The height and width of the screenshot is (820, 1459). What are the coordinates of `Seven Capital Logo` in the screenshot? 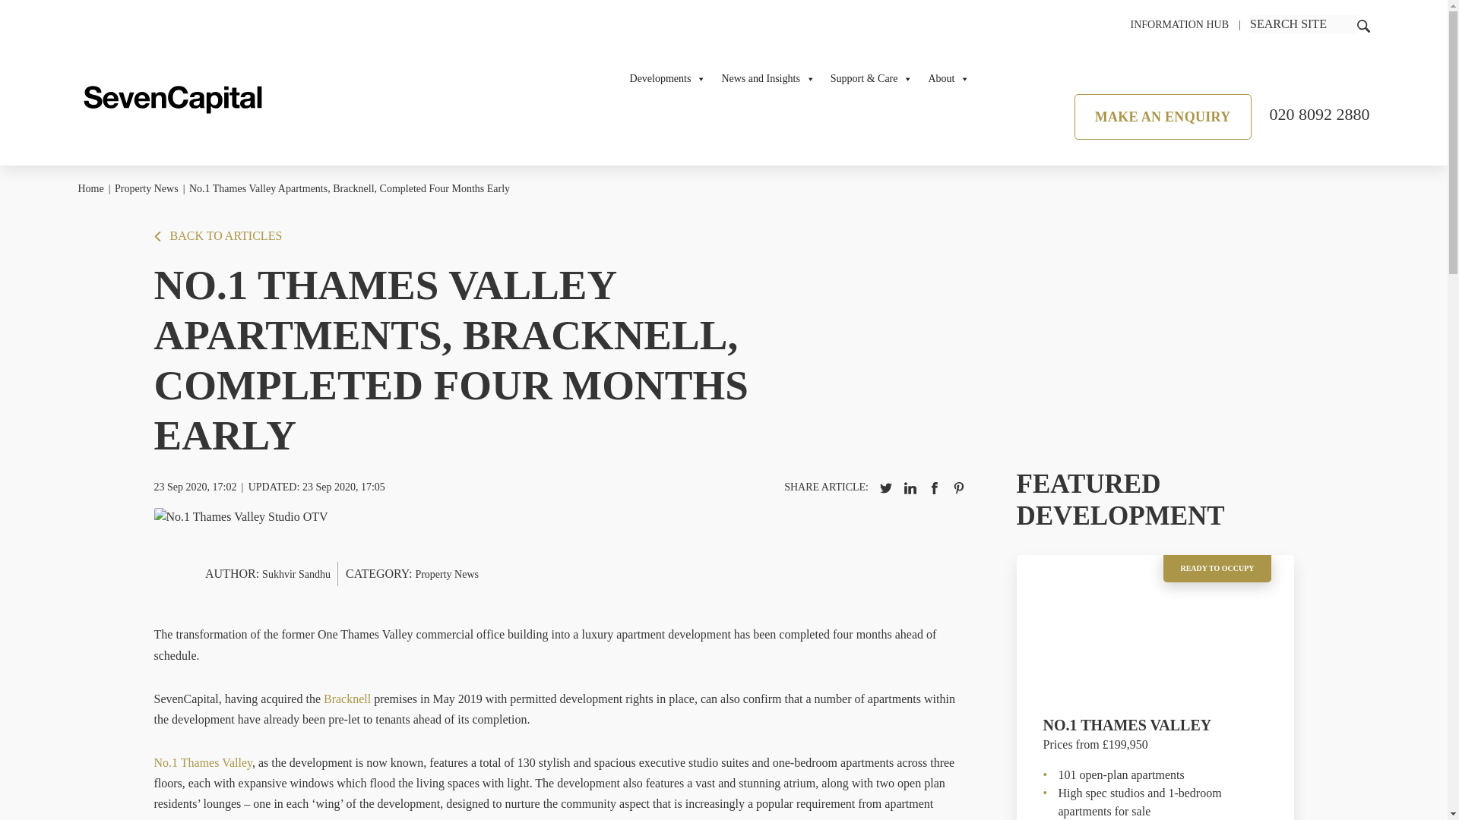 It's located at (172, 99).